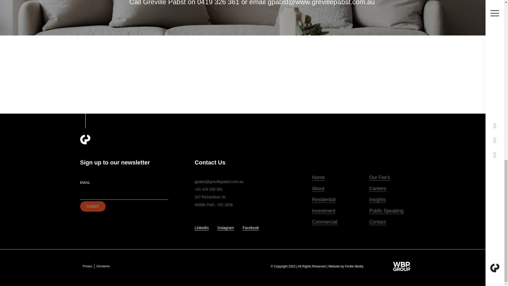  What do you see at coordinates (92, 207) in the screenshot?
I see `Submit` at bounding box center [92, 207].